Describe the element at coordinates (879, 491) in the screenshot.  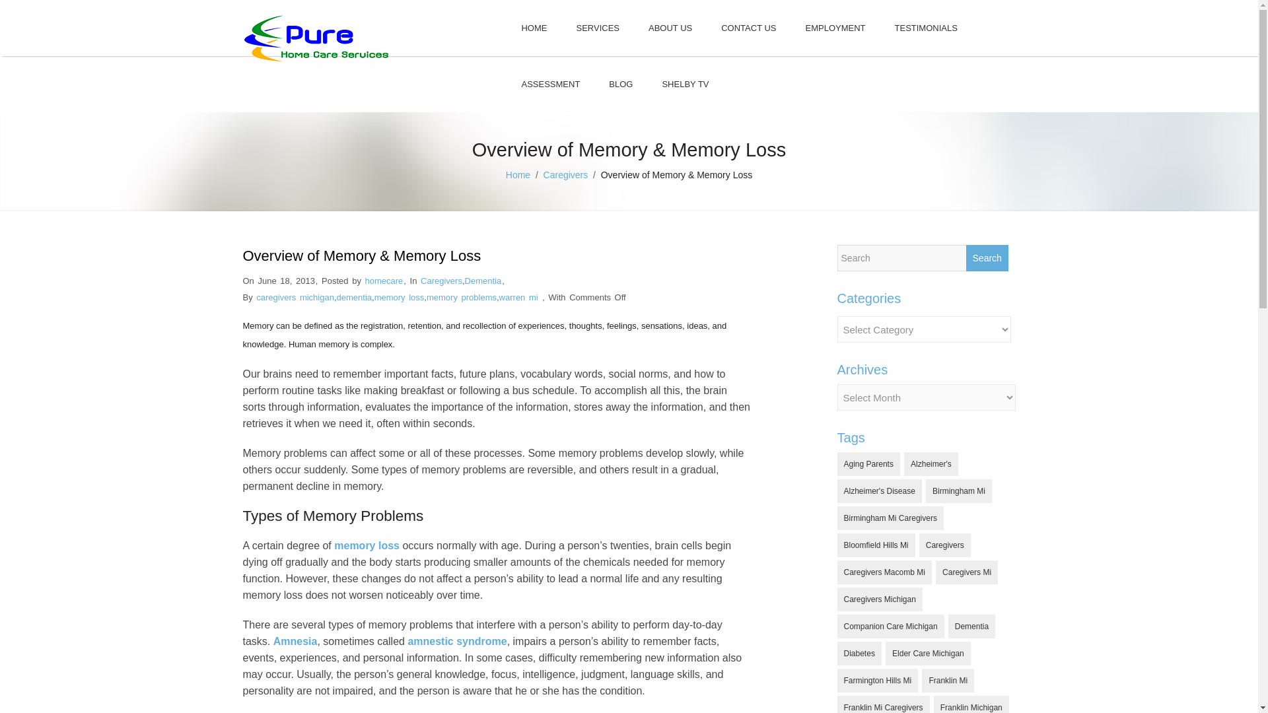
I see `Alzheimer'S Disease` at that location.